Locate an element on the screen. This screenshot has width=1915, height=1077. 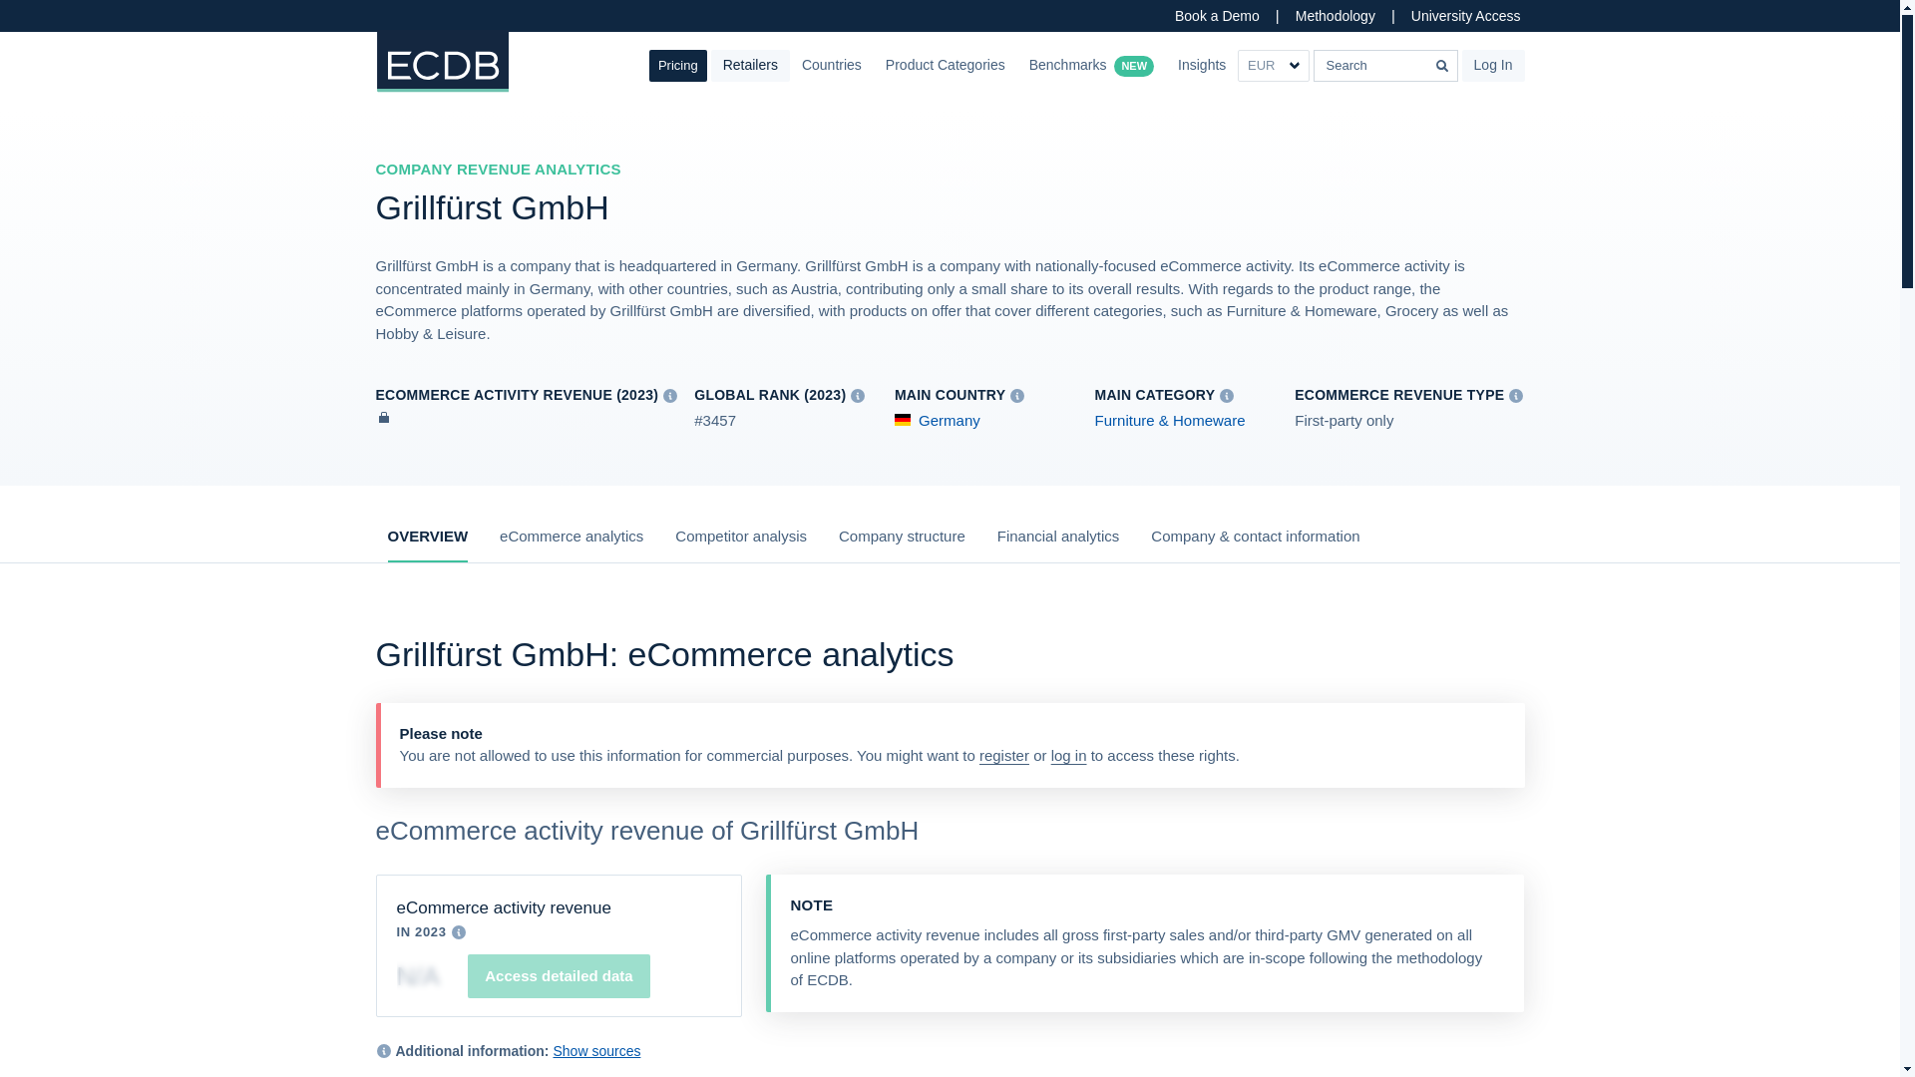
Benchmarks NEW is located at coordinates (1091, 66).